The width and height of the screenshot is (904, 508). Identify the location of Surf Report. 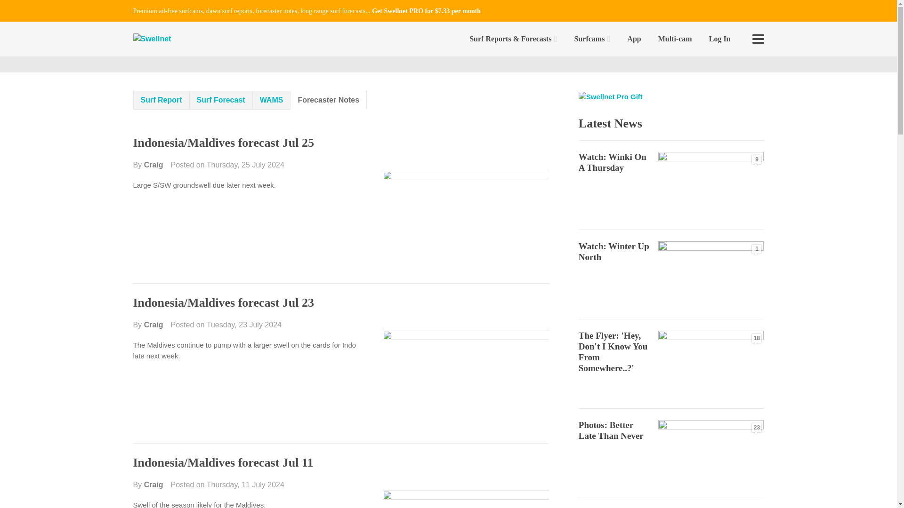
(161, 100).